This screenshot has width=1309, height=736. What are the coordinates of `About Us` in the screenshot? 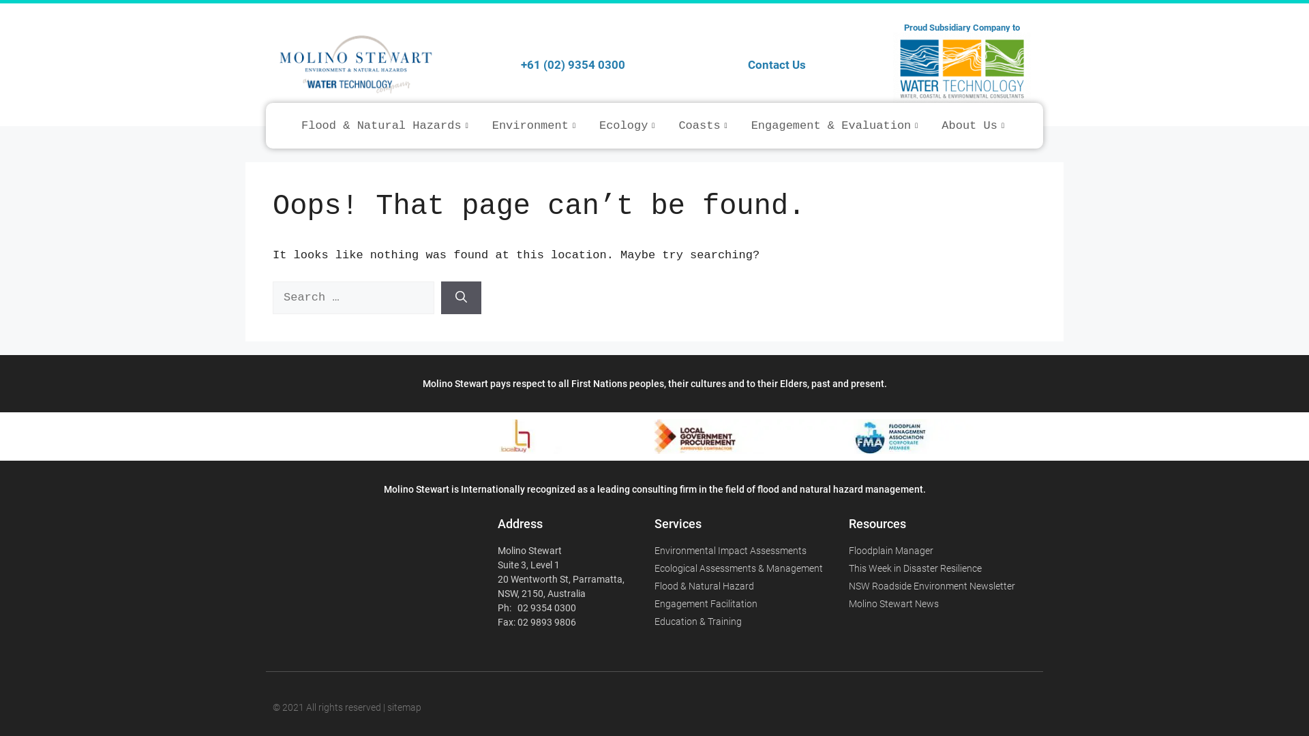 It's located at (975, 125).